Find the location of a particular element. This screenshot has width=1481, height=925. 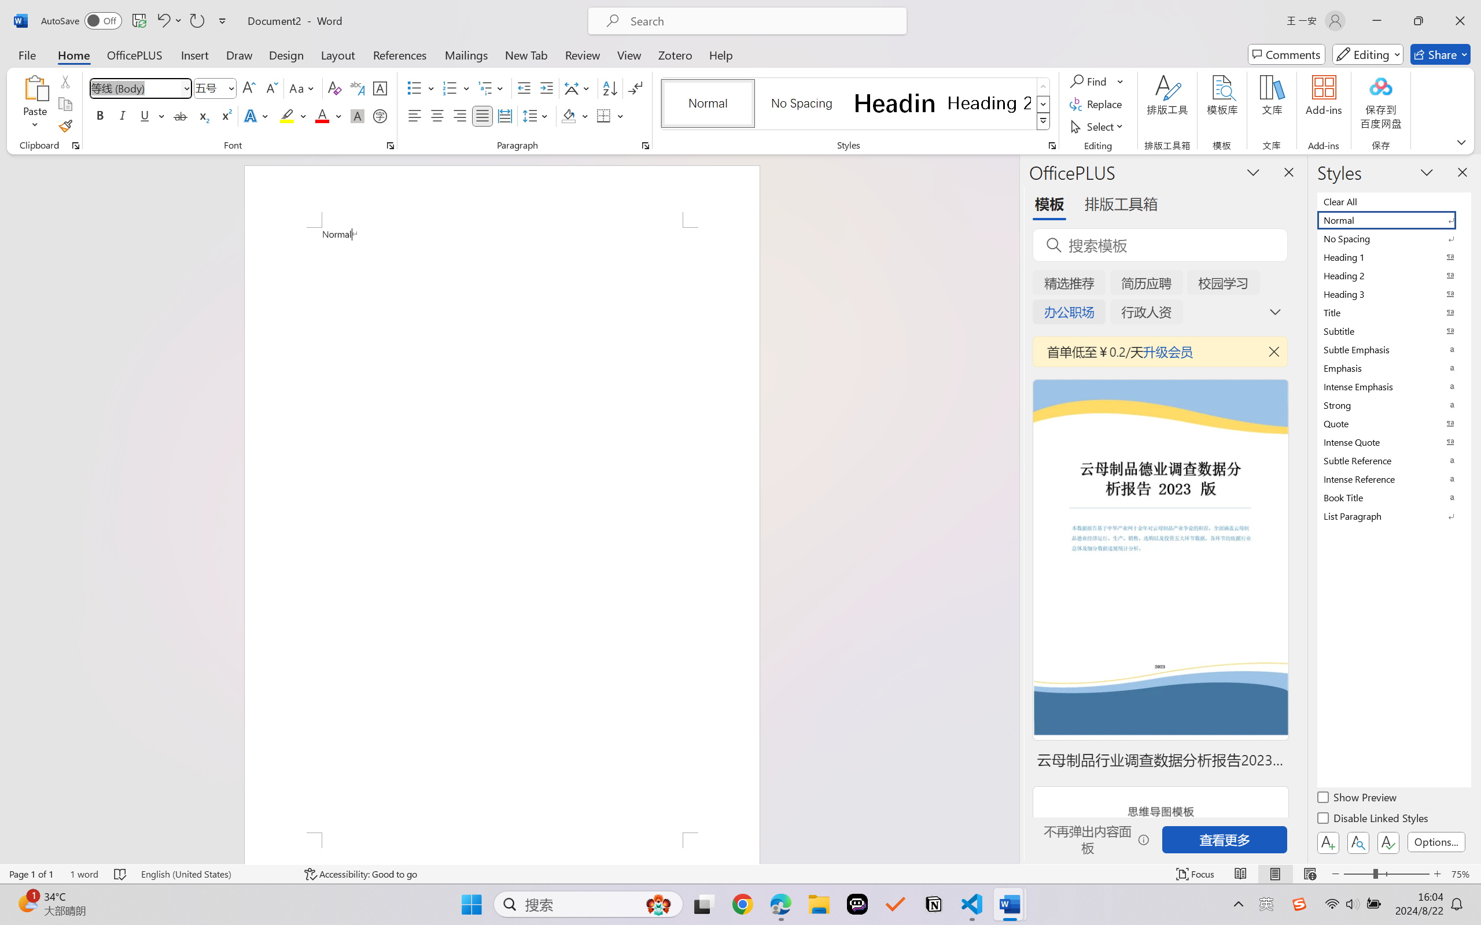

Multilevel List is located at coordinates (492, 88).